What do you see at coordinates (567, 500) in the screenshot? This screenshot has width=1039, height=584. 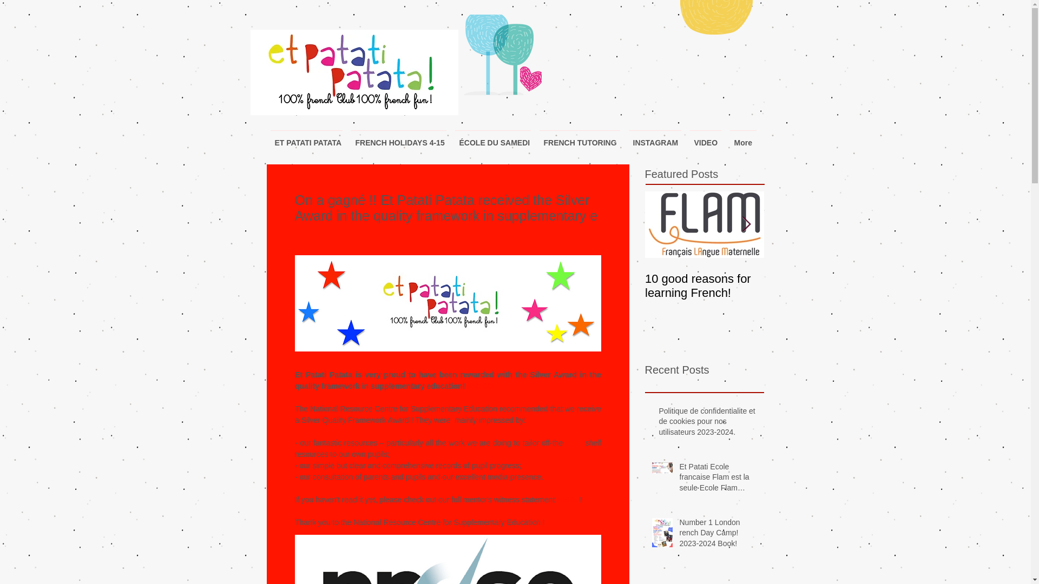 I see `HERE` at bounding box center [567, 500].